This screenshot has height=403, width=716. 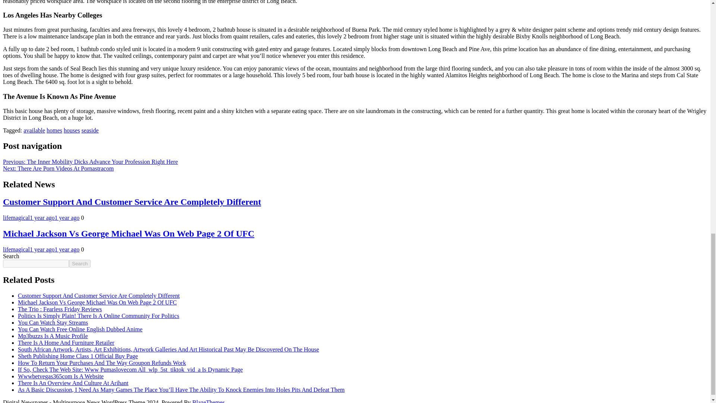 What do you see at coordinates (16, 249) in the screenshot?
I see `lifemagical` at bounding box center [16, 249].